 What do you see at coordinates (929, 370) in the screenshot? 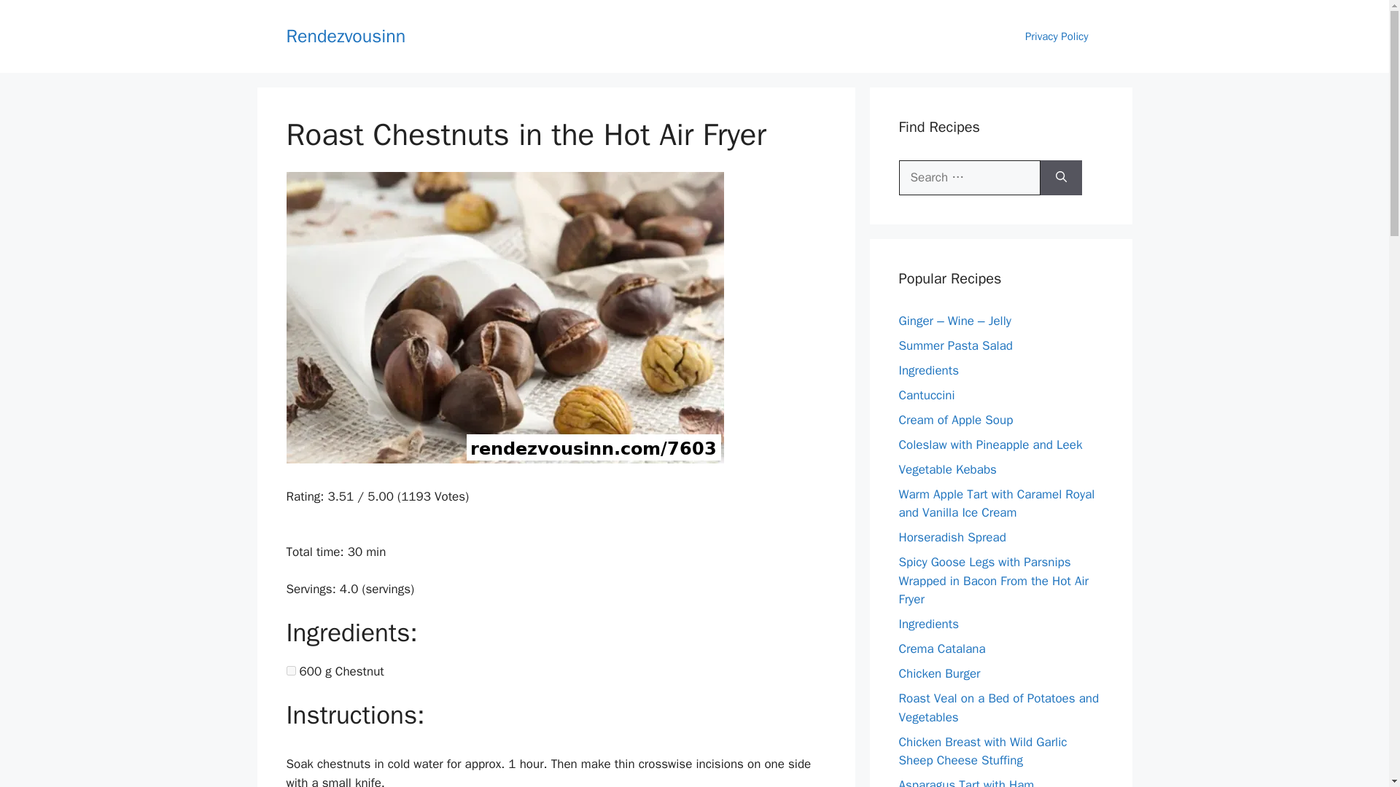
I see `Ingredients` at bounding box center [929, 370].